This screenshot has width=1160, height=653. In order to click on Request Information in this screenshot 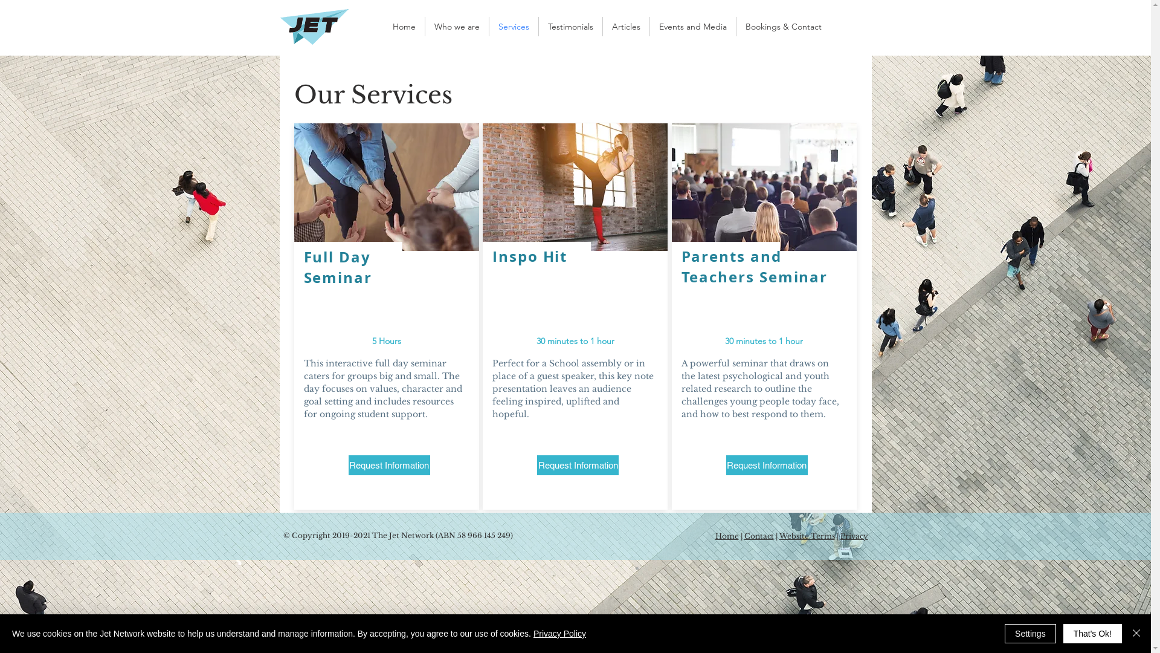, I will do `click(578, 466)`.